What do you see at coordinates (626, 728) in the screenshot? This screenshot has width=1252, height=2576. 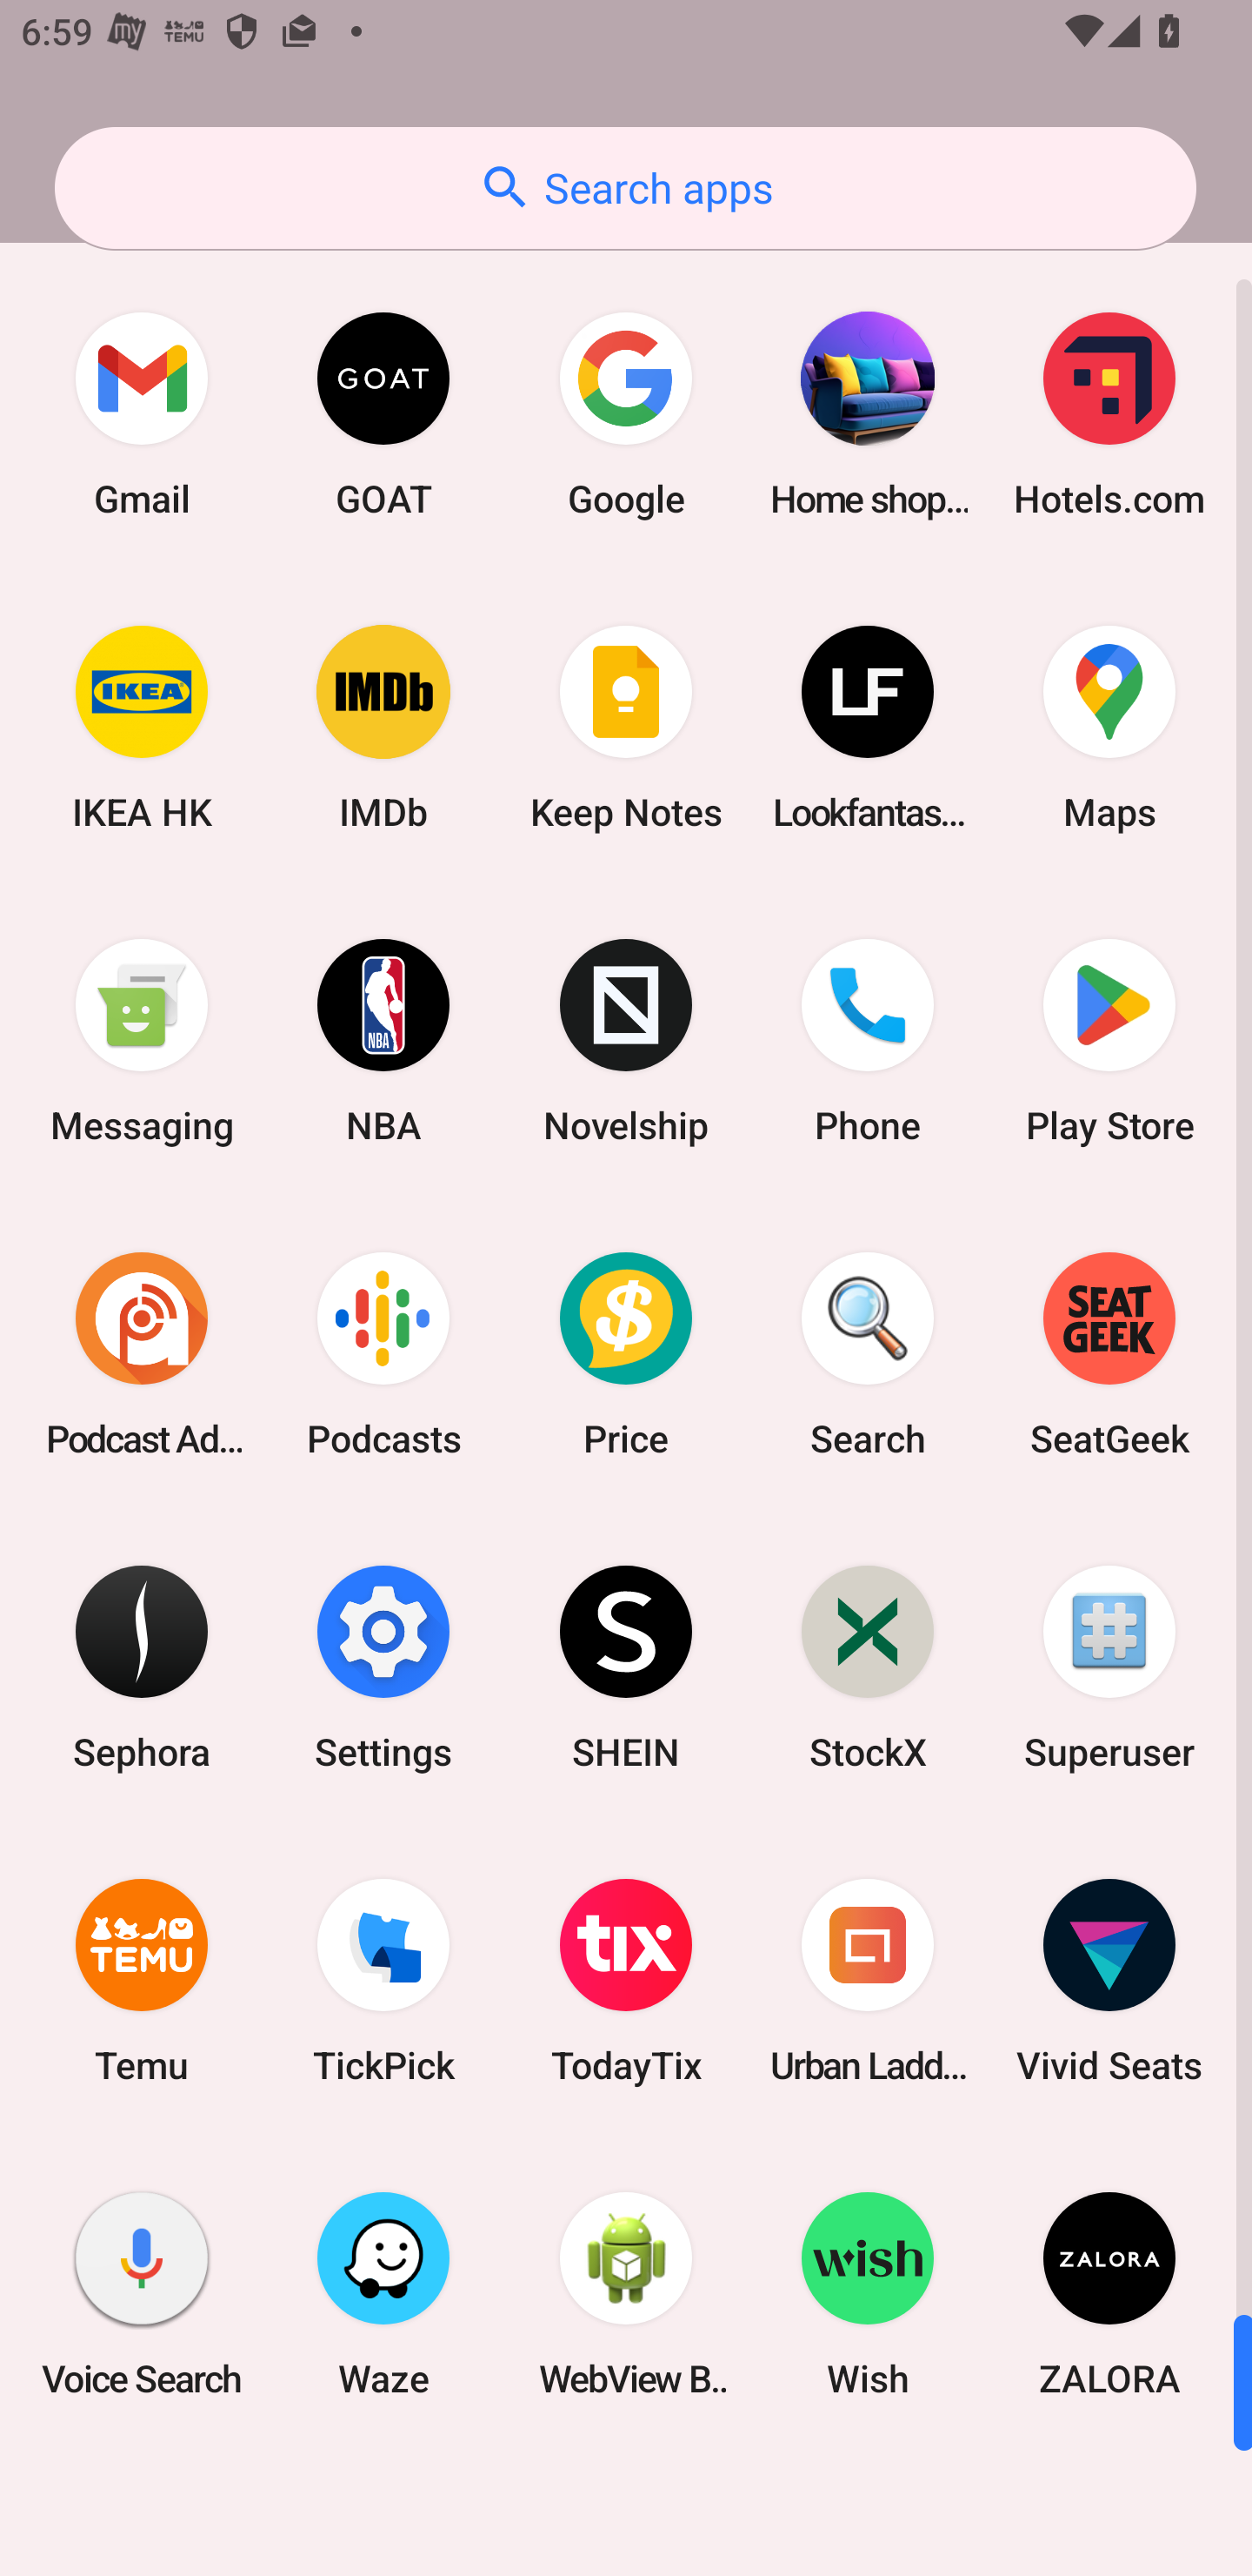 I see `Keep Notes` at bounding box center [626, 728].